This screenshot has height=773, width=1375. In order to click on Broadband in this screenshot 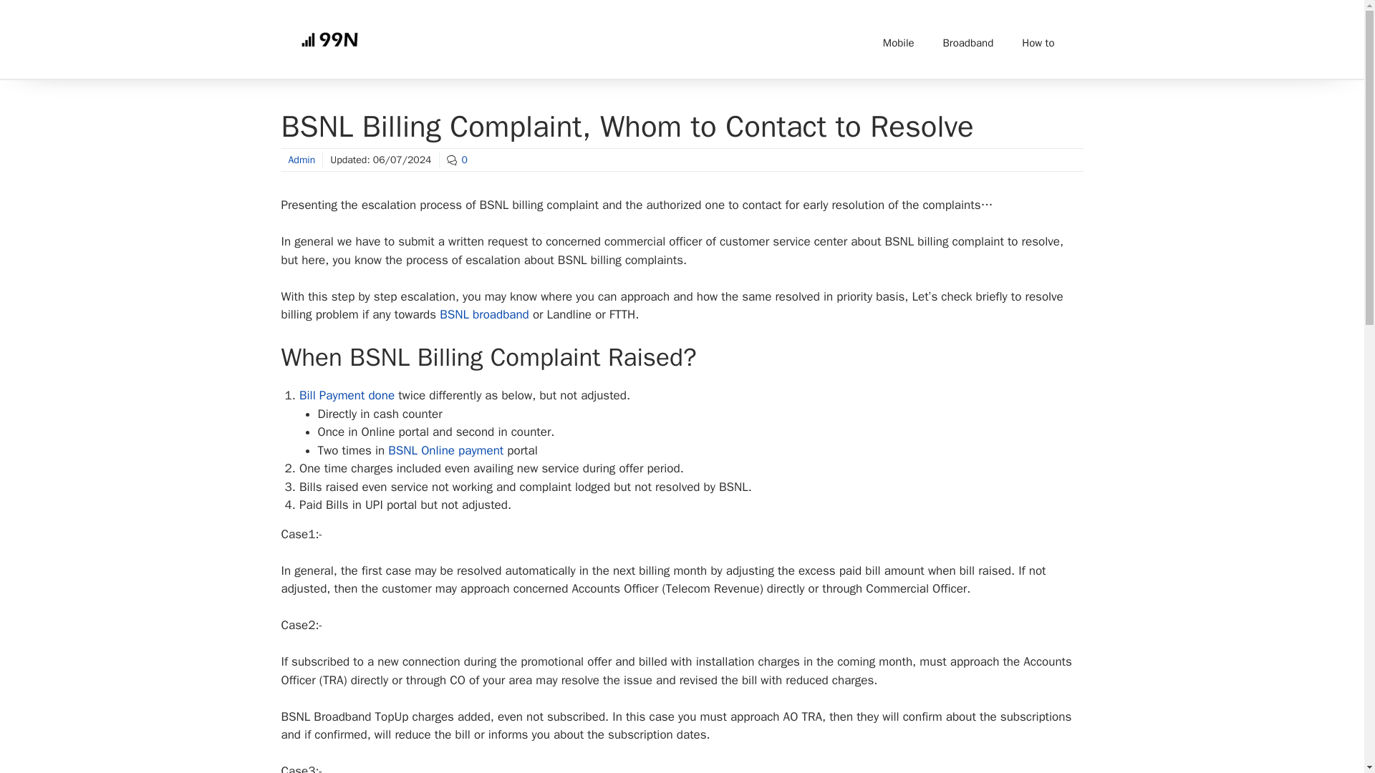, I will do `click(968, 43)`.